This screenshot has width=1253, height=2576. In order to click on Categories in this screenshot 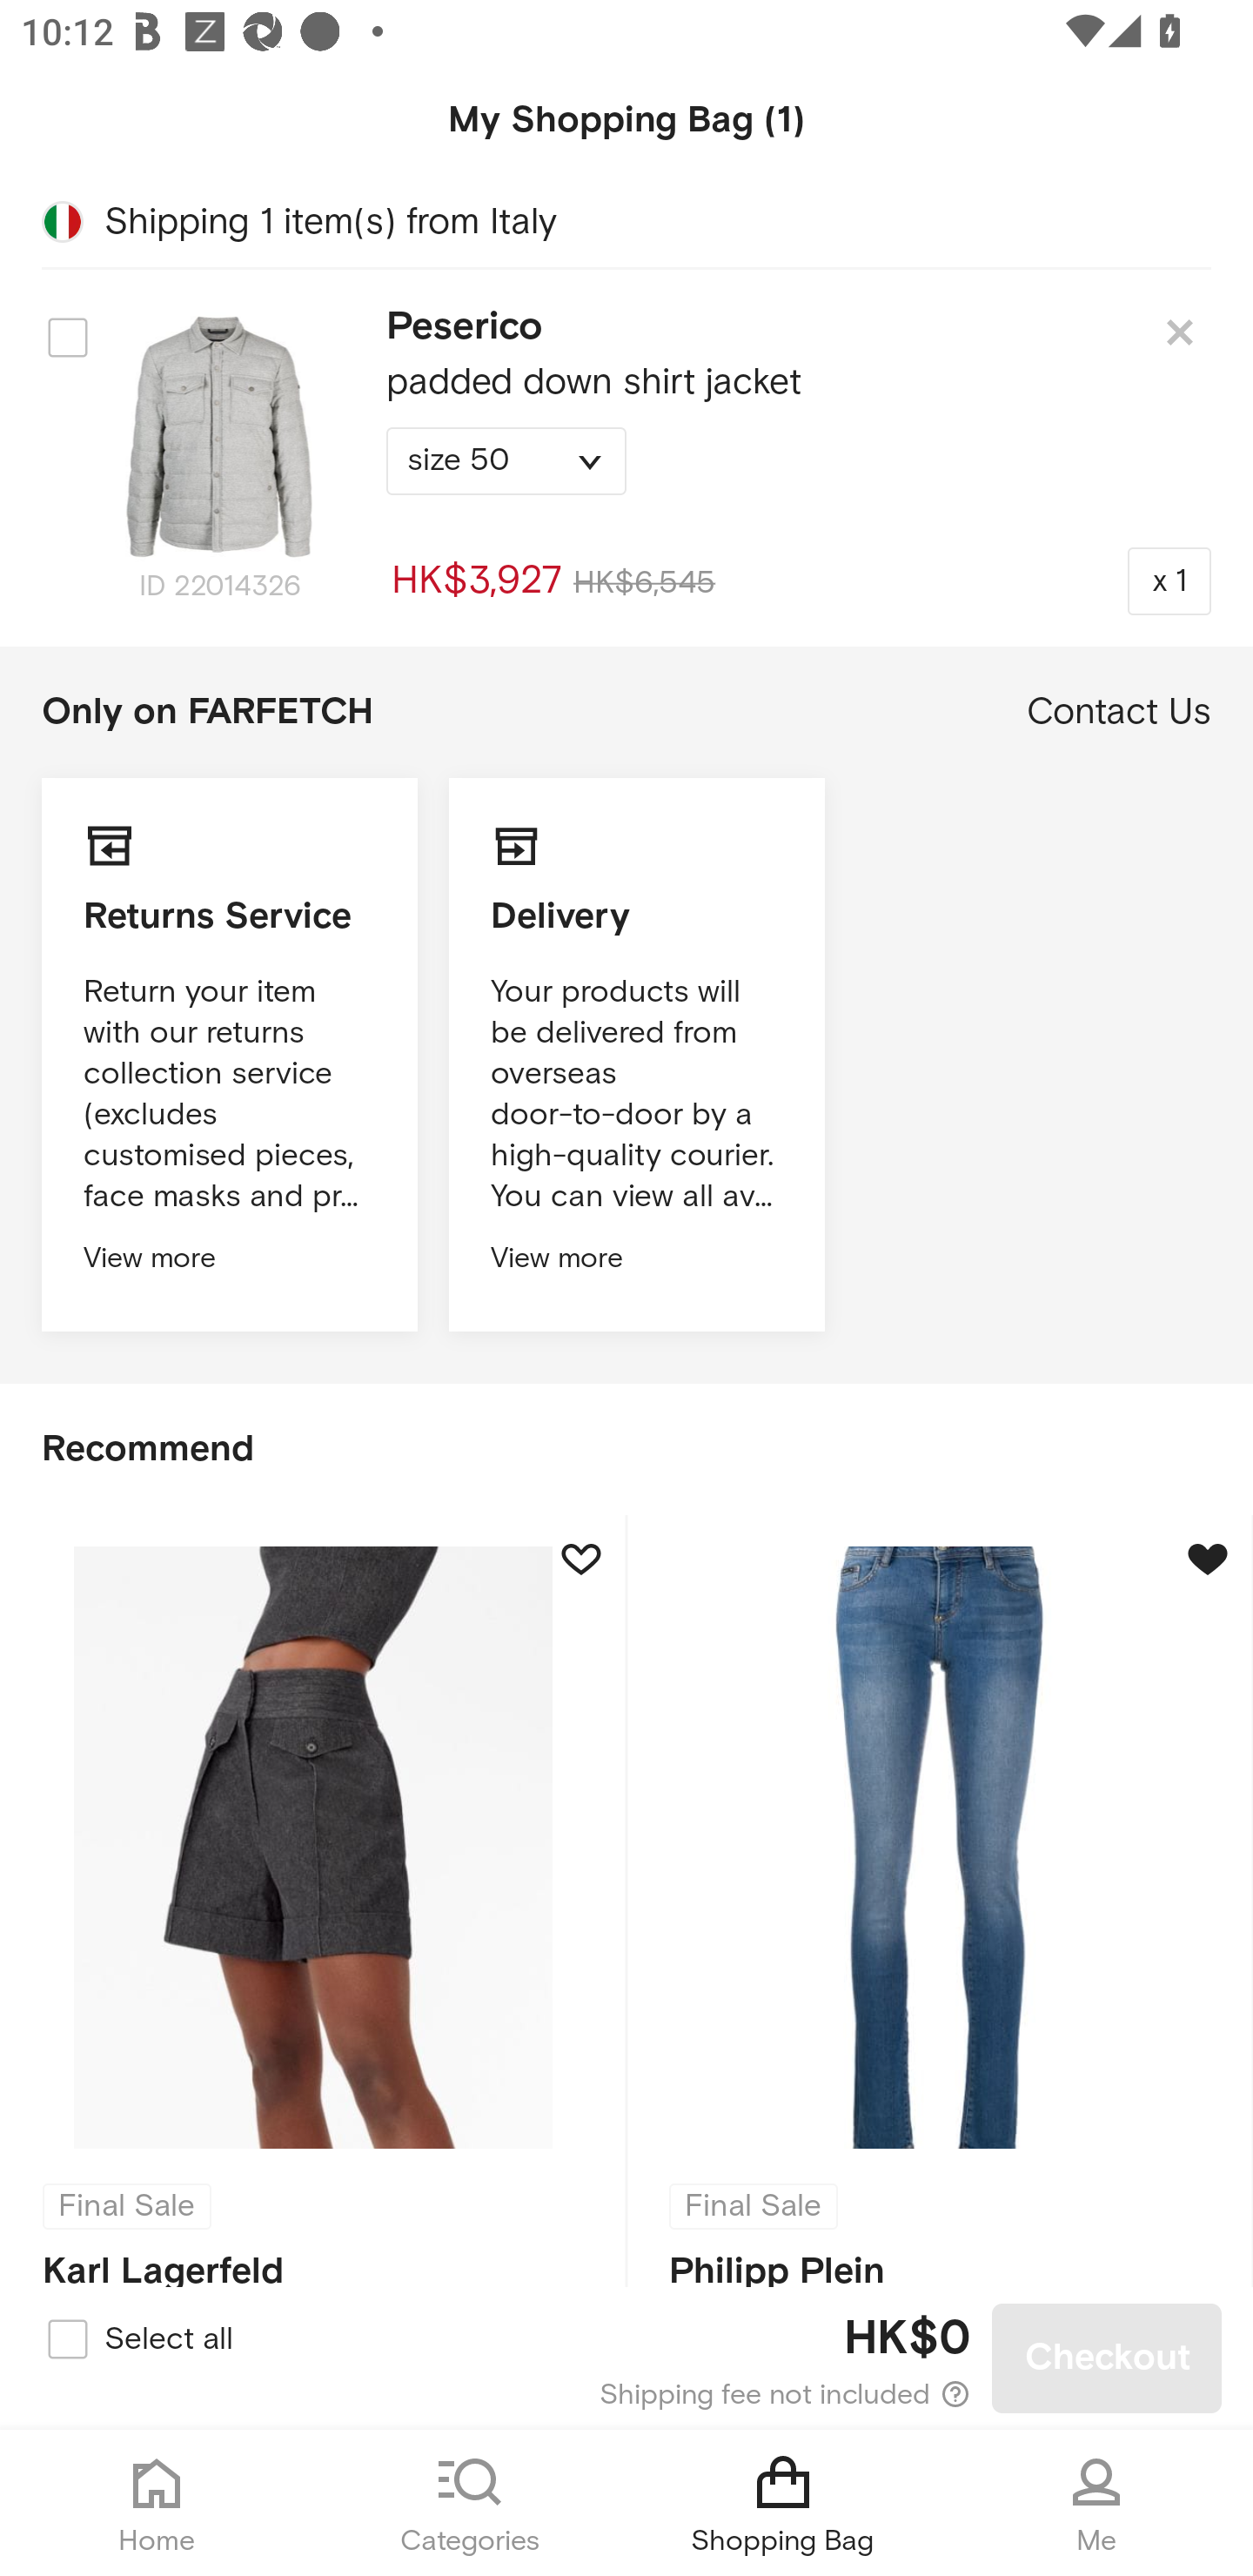, I will do `click(470, 2503)`.